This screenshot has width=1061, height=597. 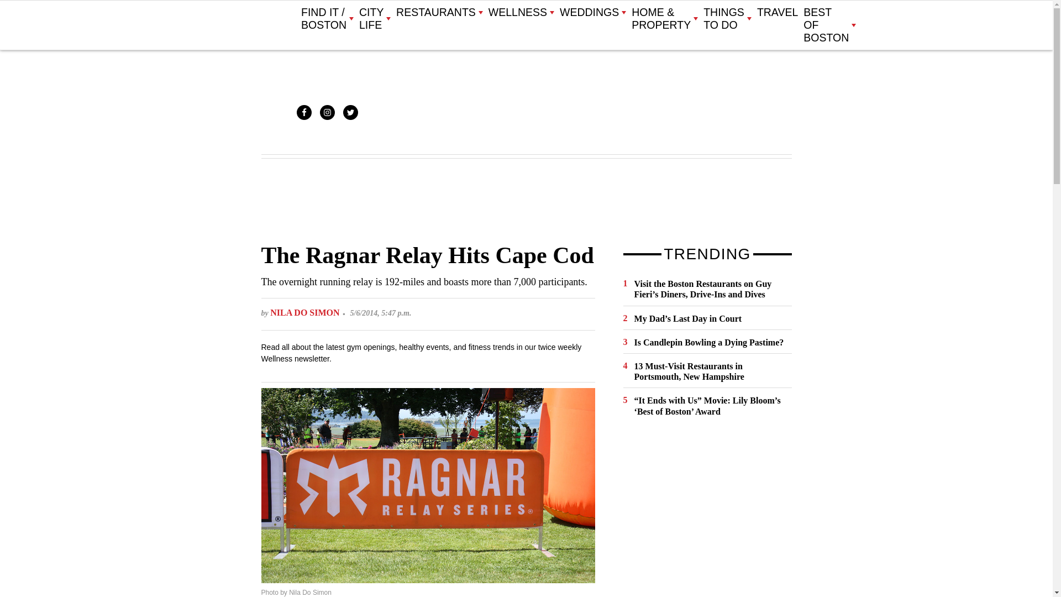 I want to click on RESTAURANTS, so click(x=439, y=12).